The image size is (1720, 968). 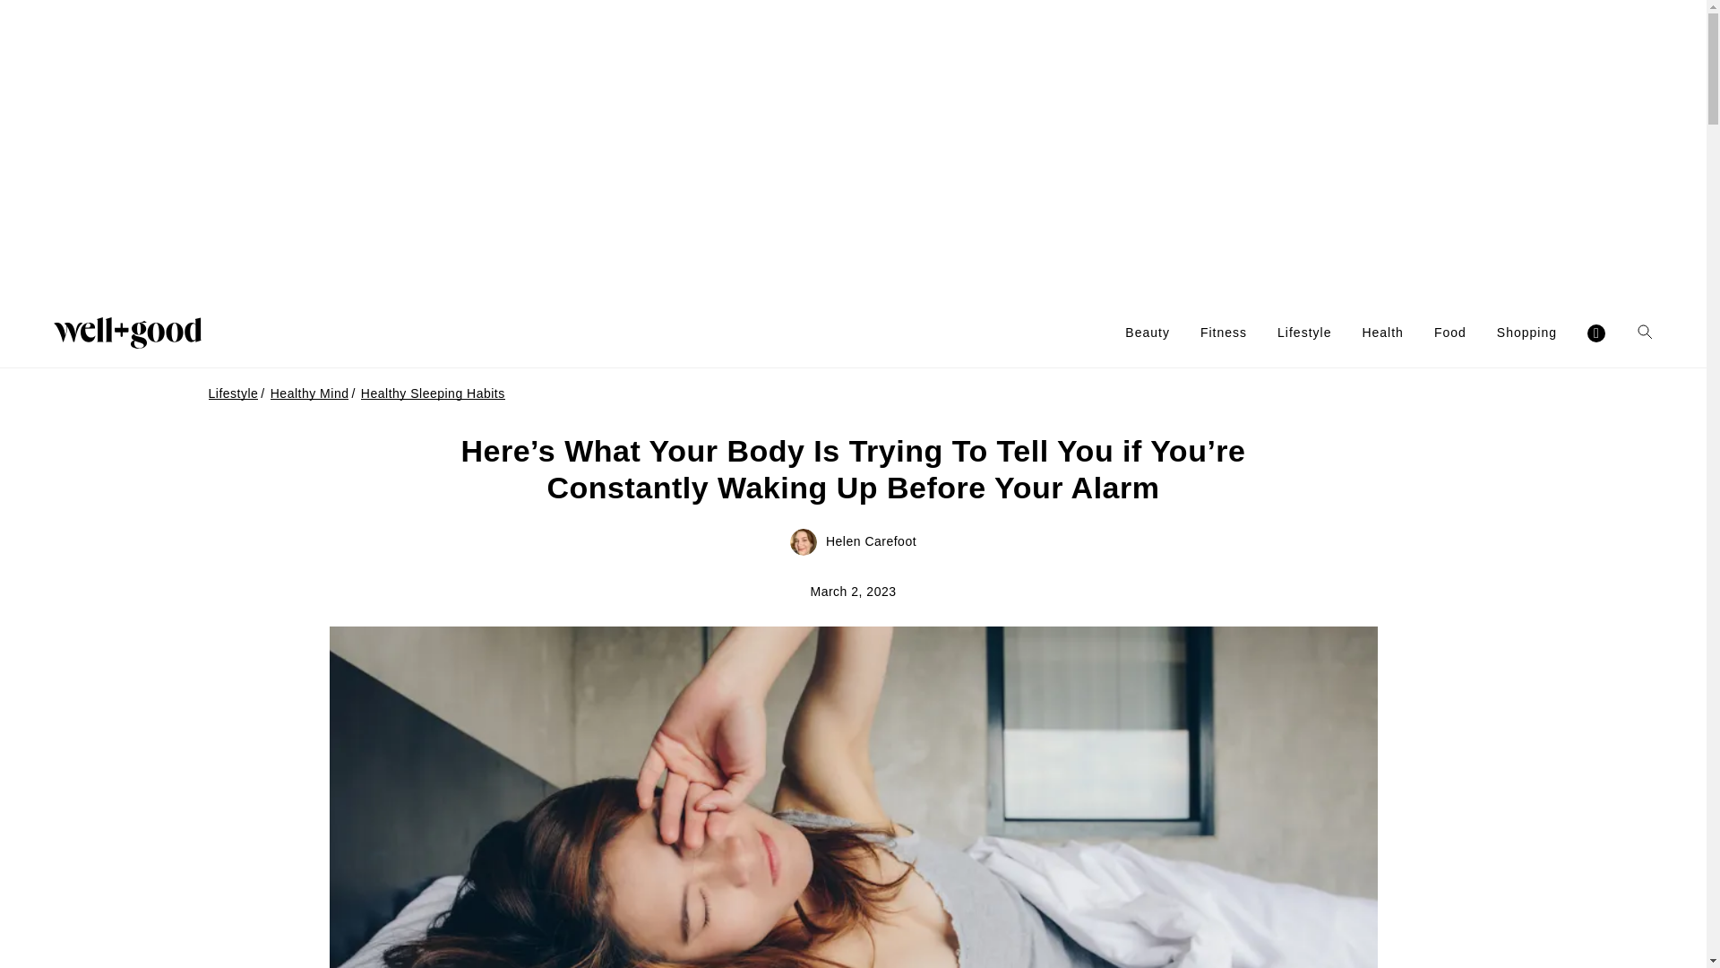 I want to click on Beauty, so click(x=1147, y=333).